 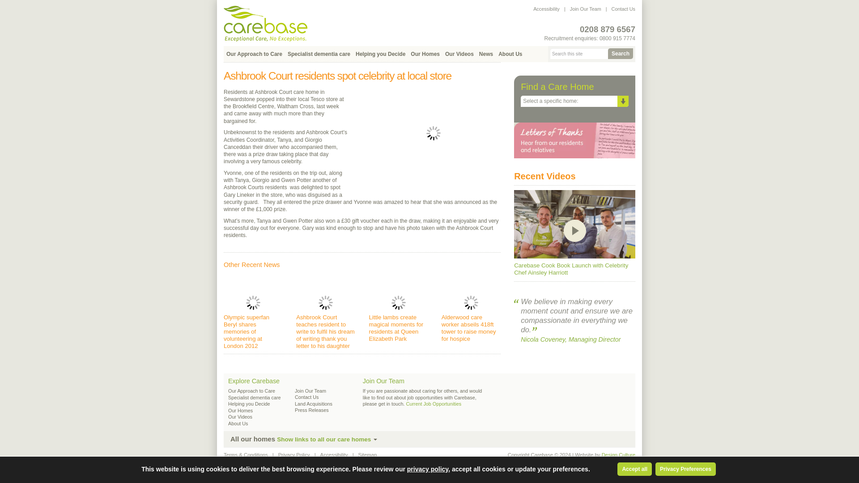 I want to click on Select a specific home:, so click(x=574, y=101).